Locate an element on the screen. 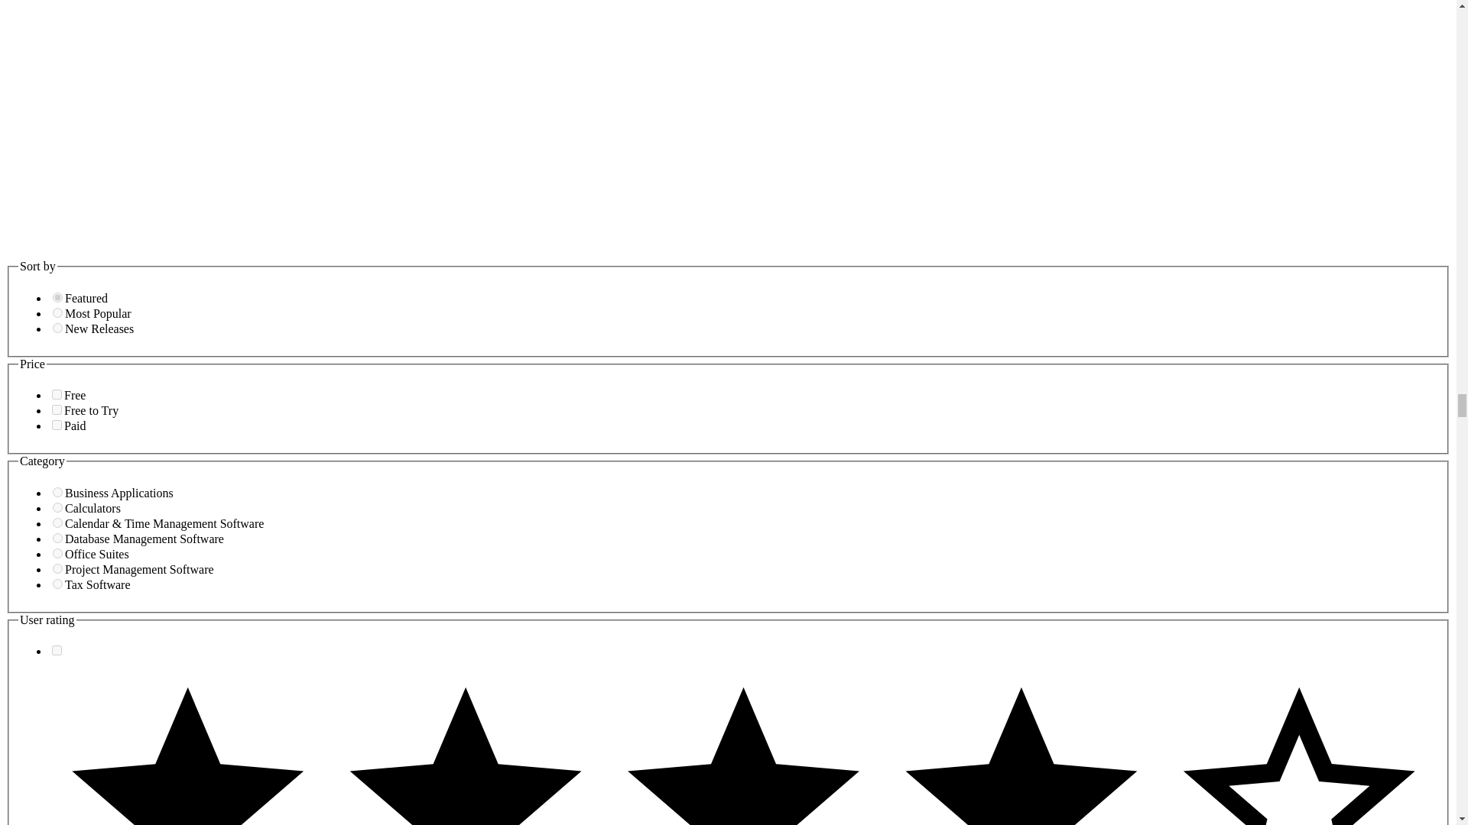  project-management-software is located at coordinates (58, 568).